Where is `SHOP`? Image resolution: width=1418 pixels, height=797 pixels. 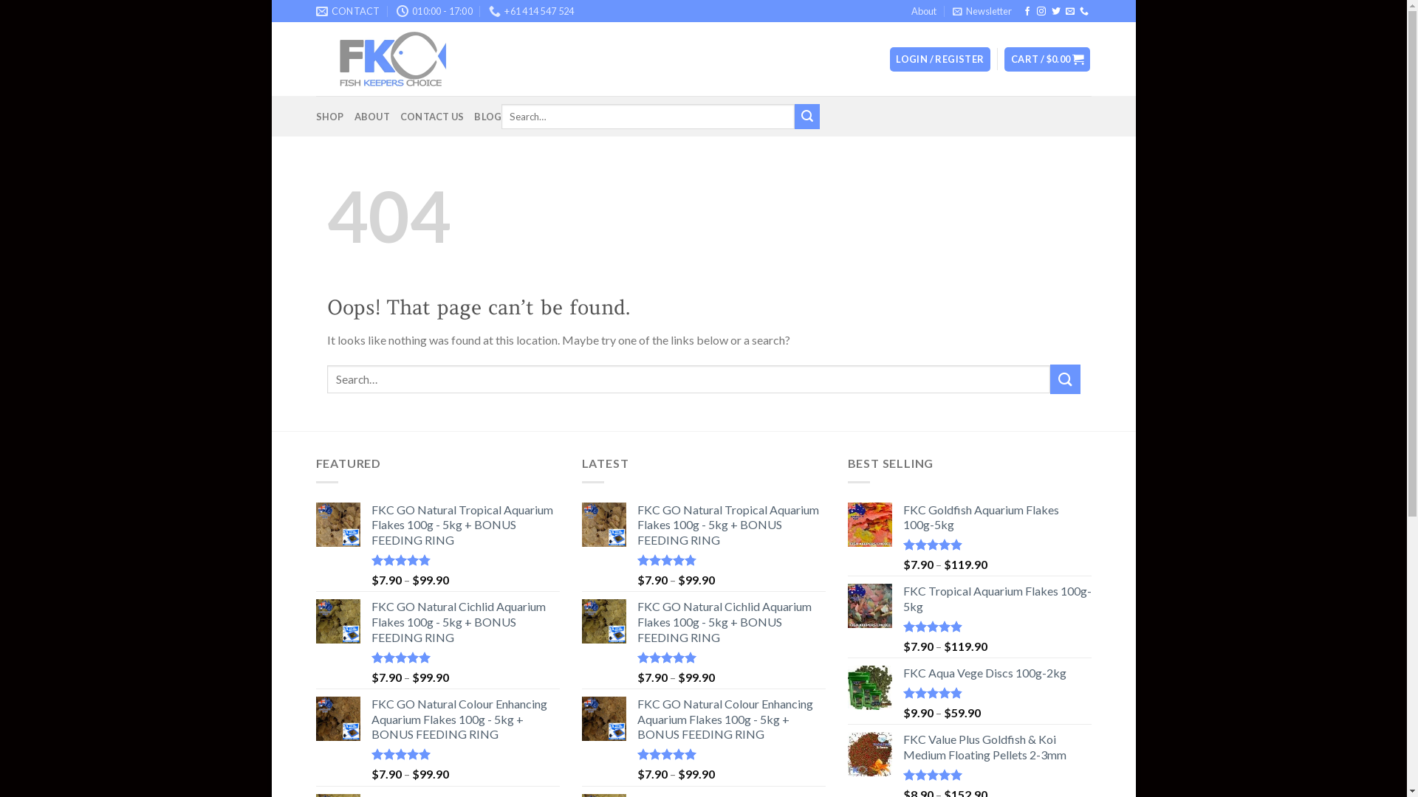 SHOP is located at coordinates (330, 117).